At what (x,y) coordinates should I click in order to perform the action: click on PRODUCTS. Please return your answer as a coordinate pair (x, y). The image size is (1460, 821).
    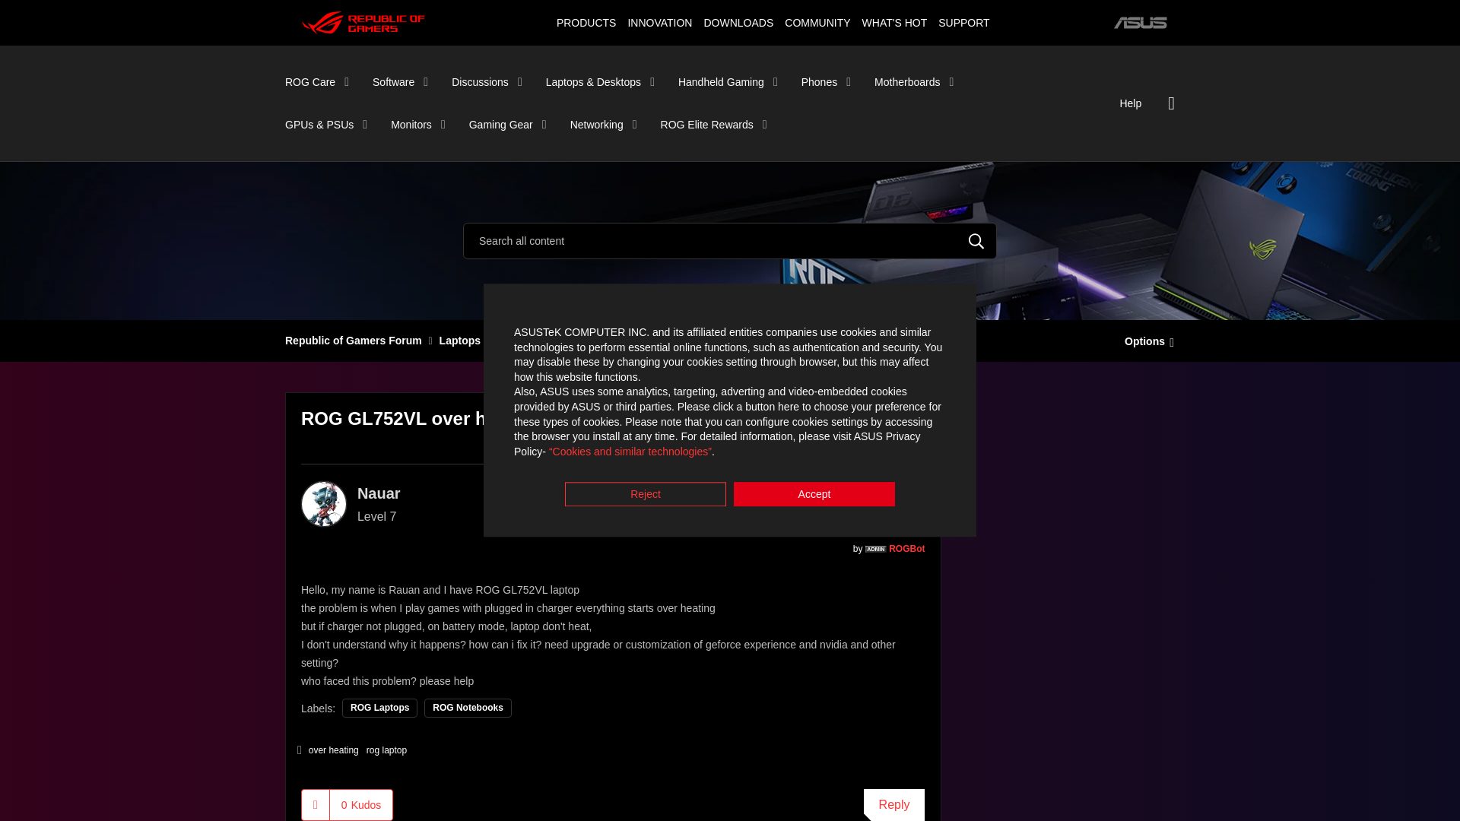
    Looking at the image, I should click on (586, 22).